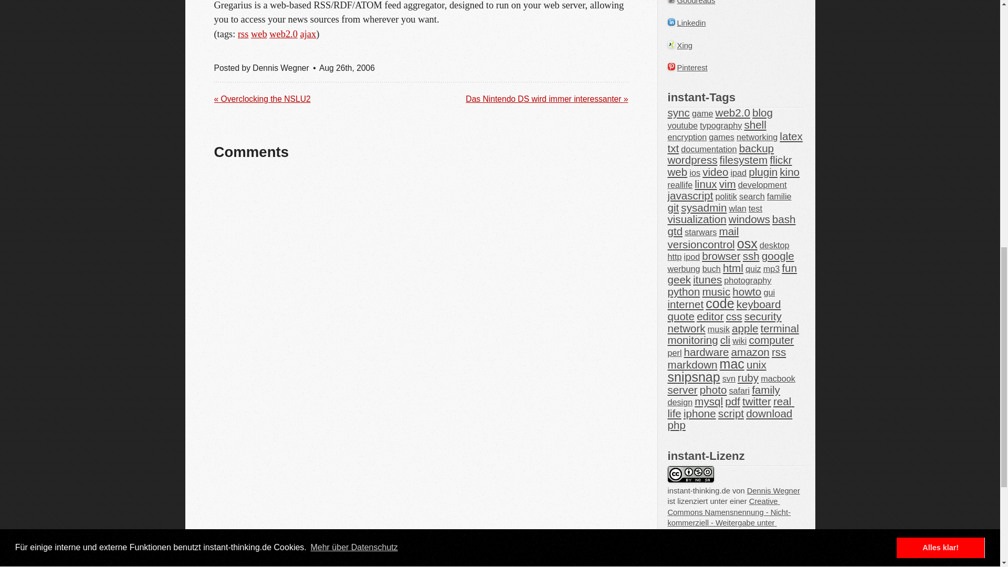  I want to click on rss, so click(243, 34).